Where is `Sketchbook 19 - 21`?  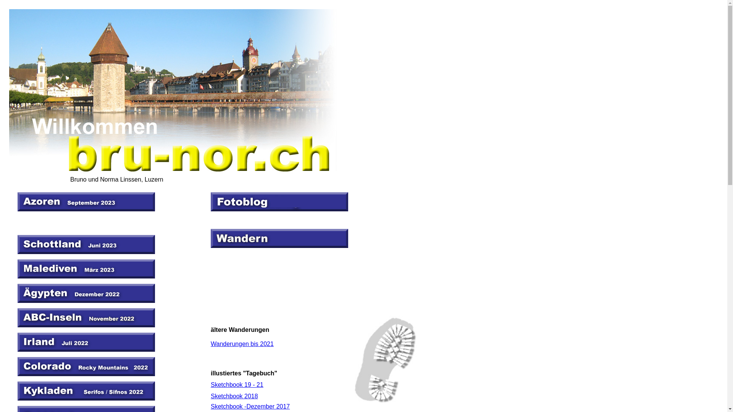
Sketchbook 19 - 21 is located at coordinates (237, 385).